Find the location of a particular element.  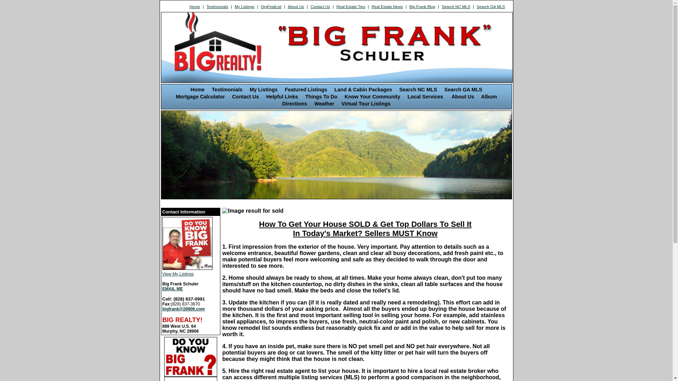

Real Estate Tips is located at coordinates (351, 7).